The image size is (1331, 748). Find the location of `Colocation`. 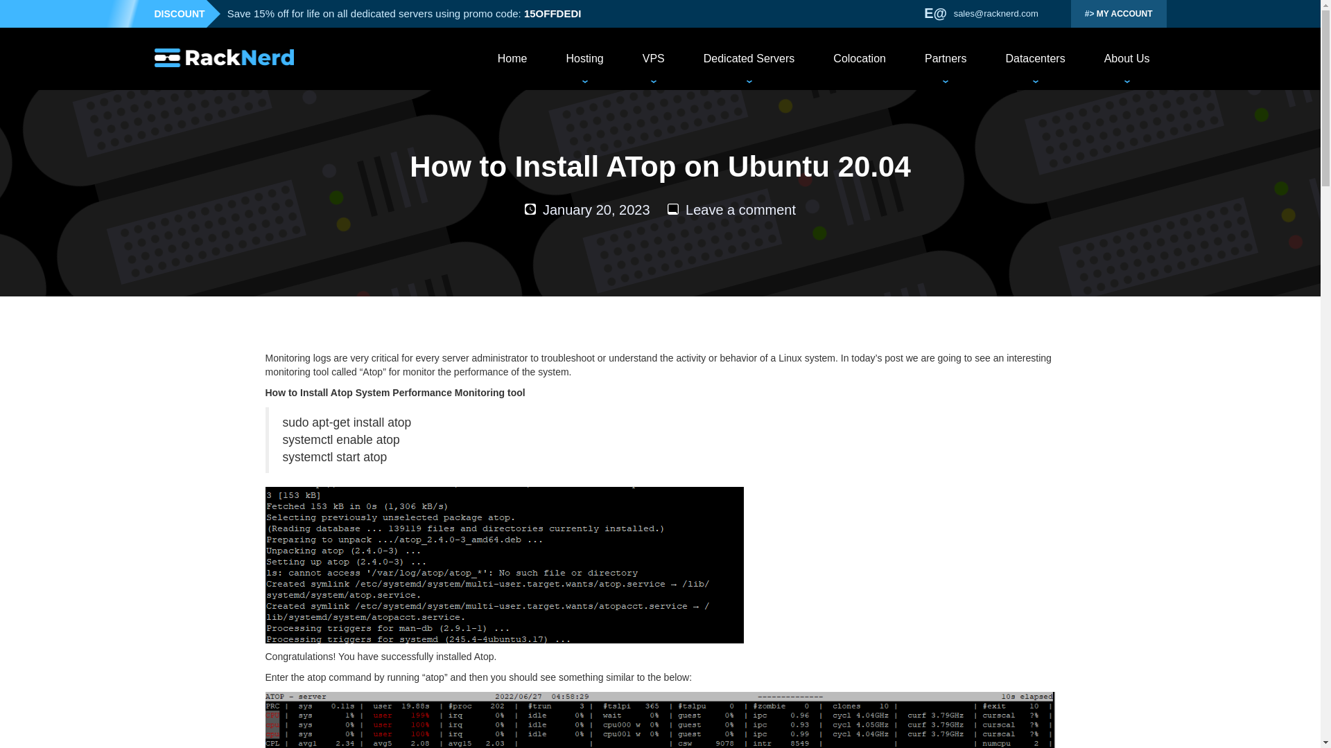

Colocation is located at coordinates (860, 58).